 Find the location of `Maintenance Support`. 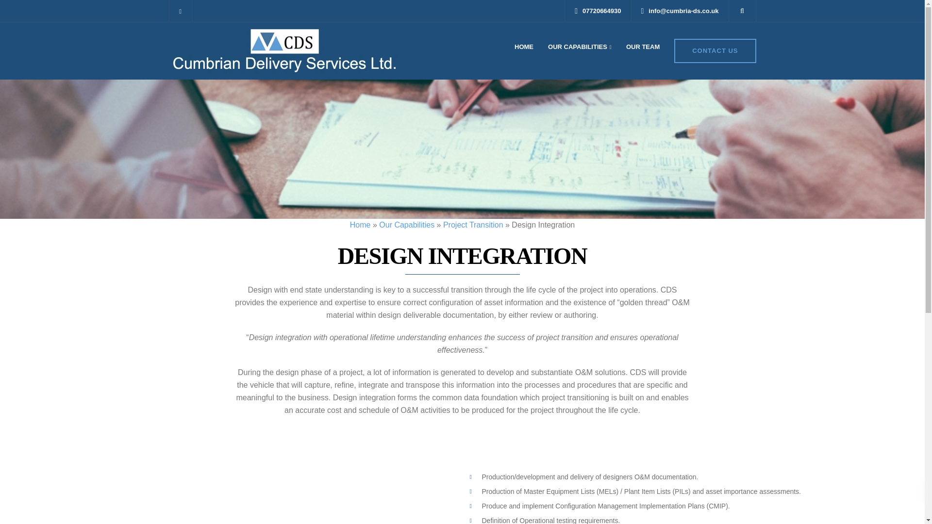

Maintenance Support is located at coordinates (193, 417).